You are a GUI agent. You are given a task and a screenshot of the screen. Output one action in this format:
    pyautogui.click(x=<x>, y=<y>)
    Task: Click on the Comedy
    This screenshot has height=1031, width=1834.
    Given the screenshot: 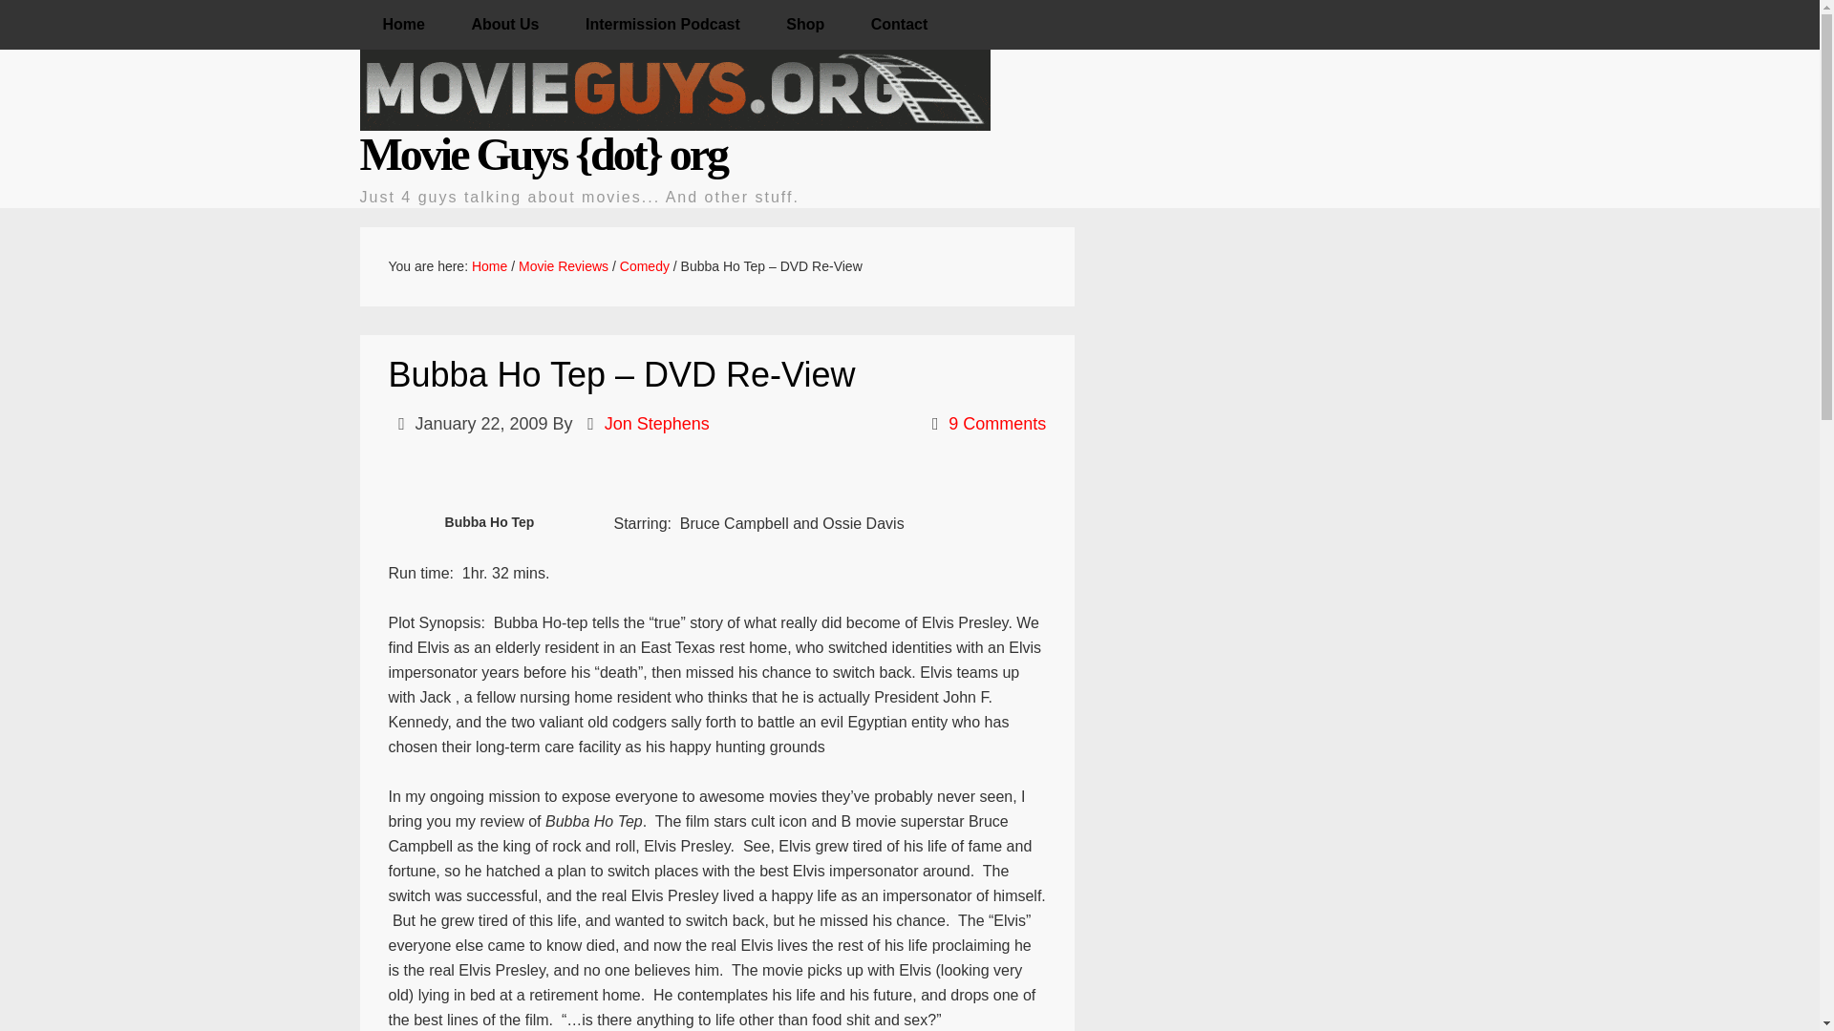 What is the action you would take?
    pyautogui.click(x=644, y=266)
    